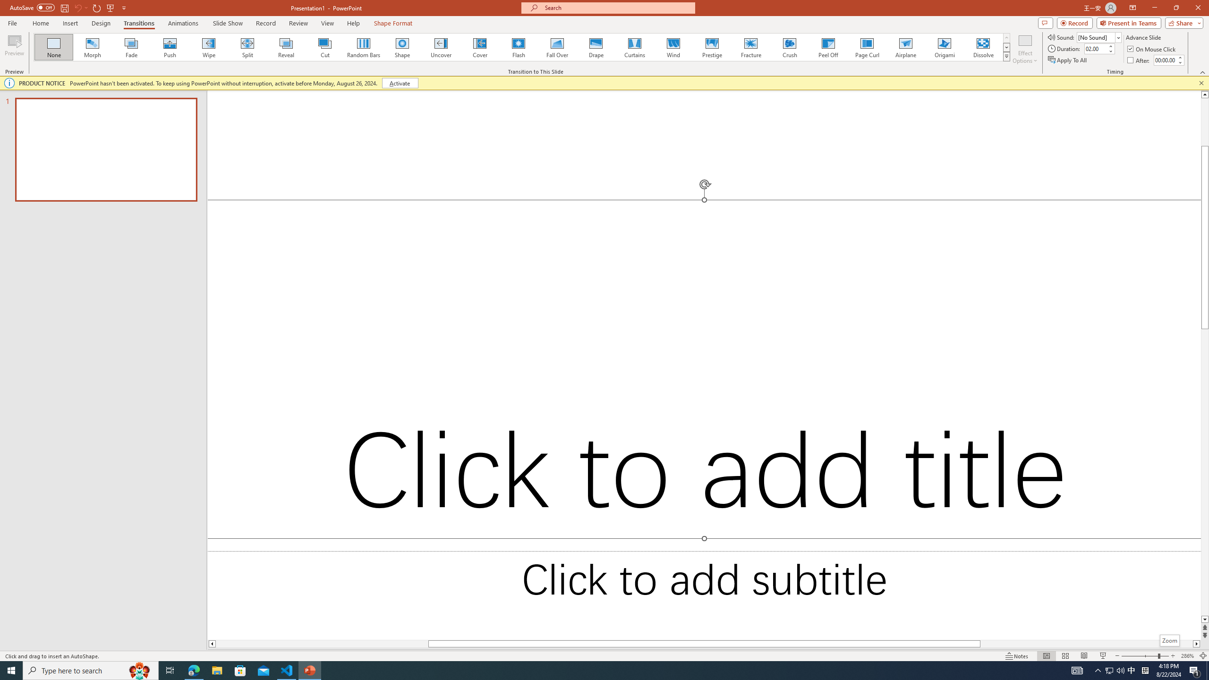 This screenshot has height=680, width=1209. Describe the element at coordinates (712, 47) in the screenshot. I see `Prestige` at that location.